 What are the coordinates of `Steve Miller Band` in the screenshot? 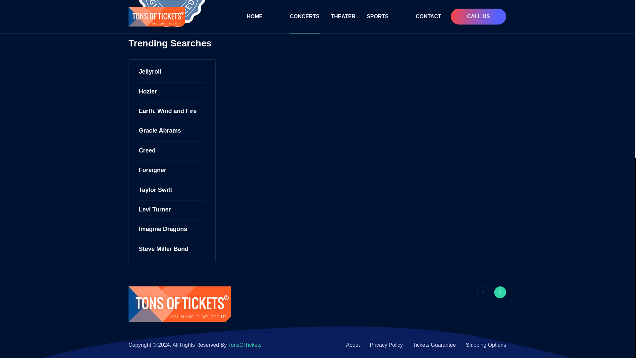 It's located at (163, 249).